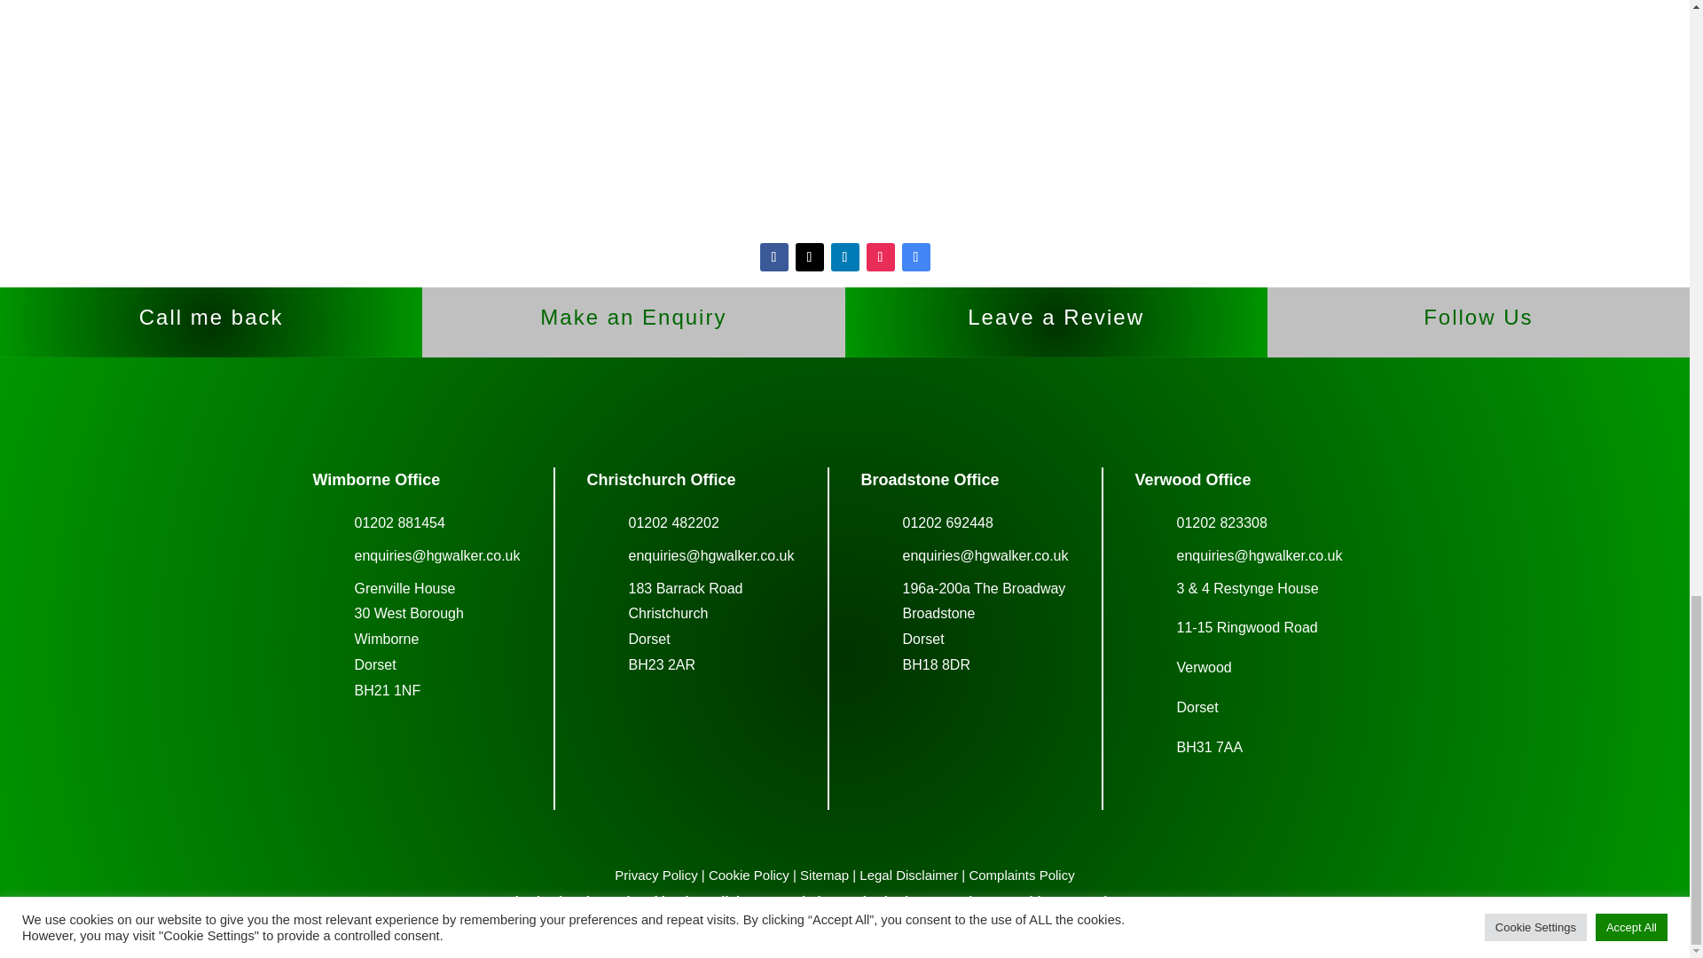 This screenshot has height=958, width=1703. Describe the element at coordinates (809, 257) in the screenshot. I see `Follow on Twitter` at that location.